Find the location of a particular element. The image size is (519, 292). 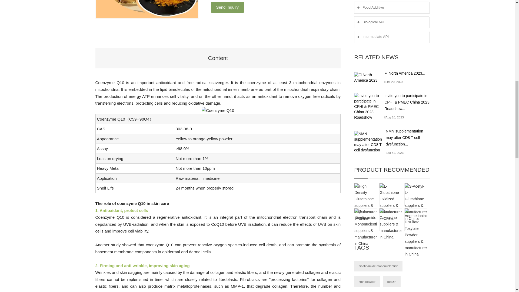

Fi North America 2023 is located at coordinates (369, 77).